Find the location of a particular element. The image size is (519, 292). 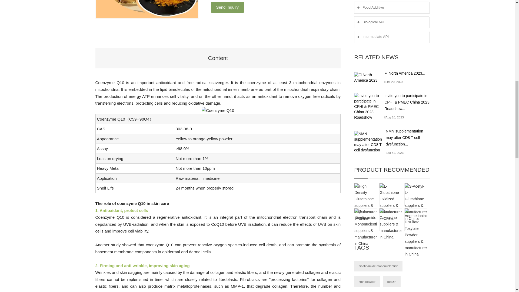

Fi North America 2023 is located at coordinates (369, 77).